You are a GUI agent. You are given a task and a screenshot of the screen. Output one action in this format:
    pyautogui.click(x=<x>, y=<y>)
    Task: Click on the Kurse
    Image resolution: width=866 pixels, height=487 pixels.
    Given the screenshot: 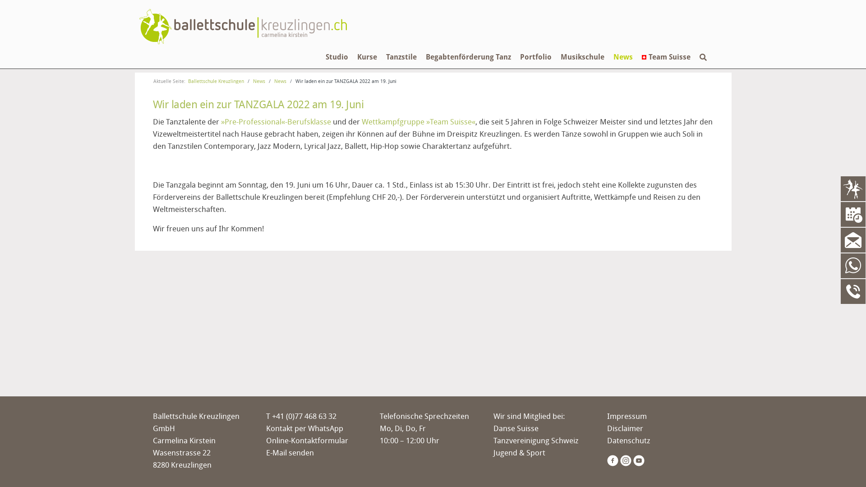 What is the action you would take?
    pyautogui.click(x=367, y=66)
    